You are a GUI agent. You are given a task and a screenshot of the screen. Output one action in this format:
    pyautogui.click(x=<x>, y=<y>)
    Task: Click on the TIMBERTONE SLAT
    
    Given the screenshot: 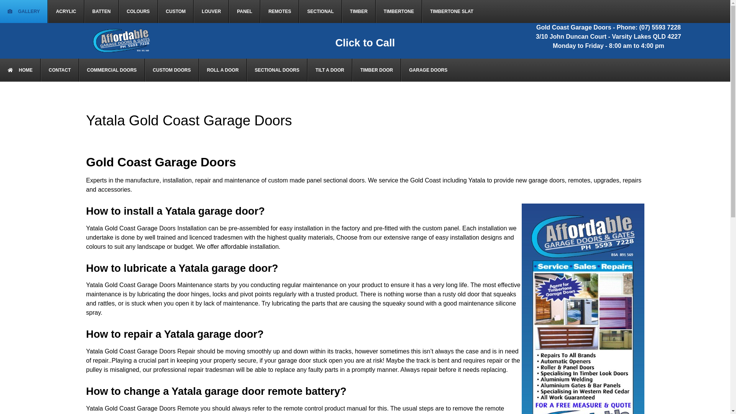 What is the action you would take?
    pyautogui.click(x=452, y=11)
    